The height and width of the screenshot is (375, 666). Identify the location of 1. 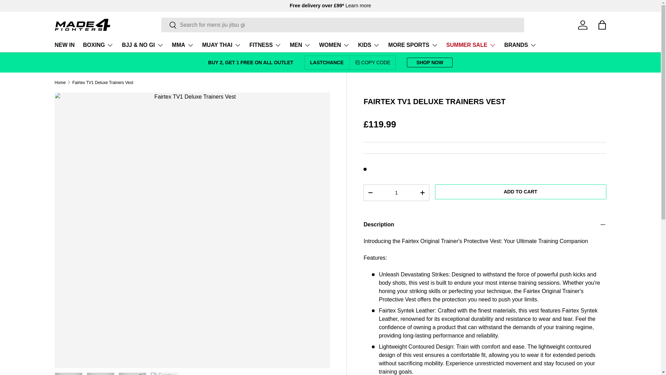
(396, 192).